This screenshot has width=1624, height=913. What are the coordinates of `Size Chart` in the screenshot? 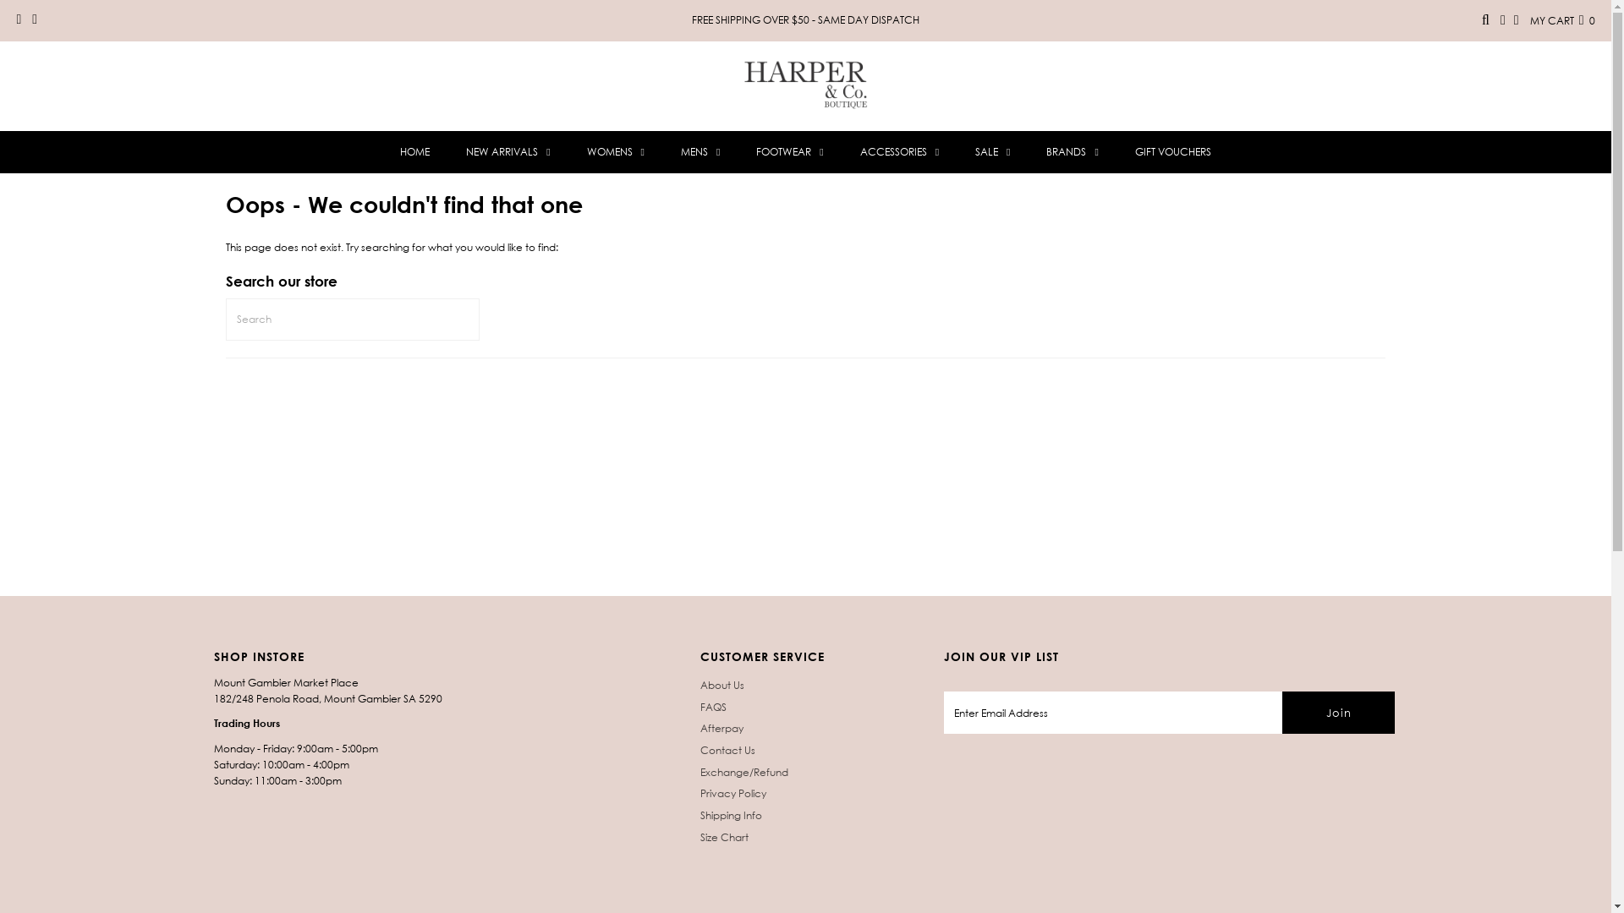 It's located at (724, 837).